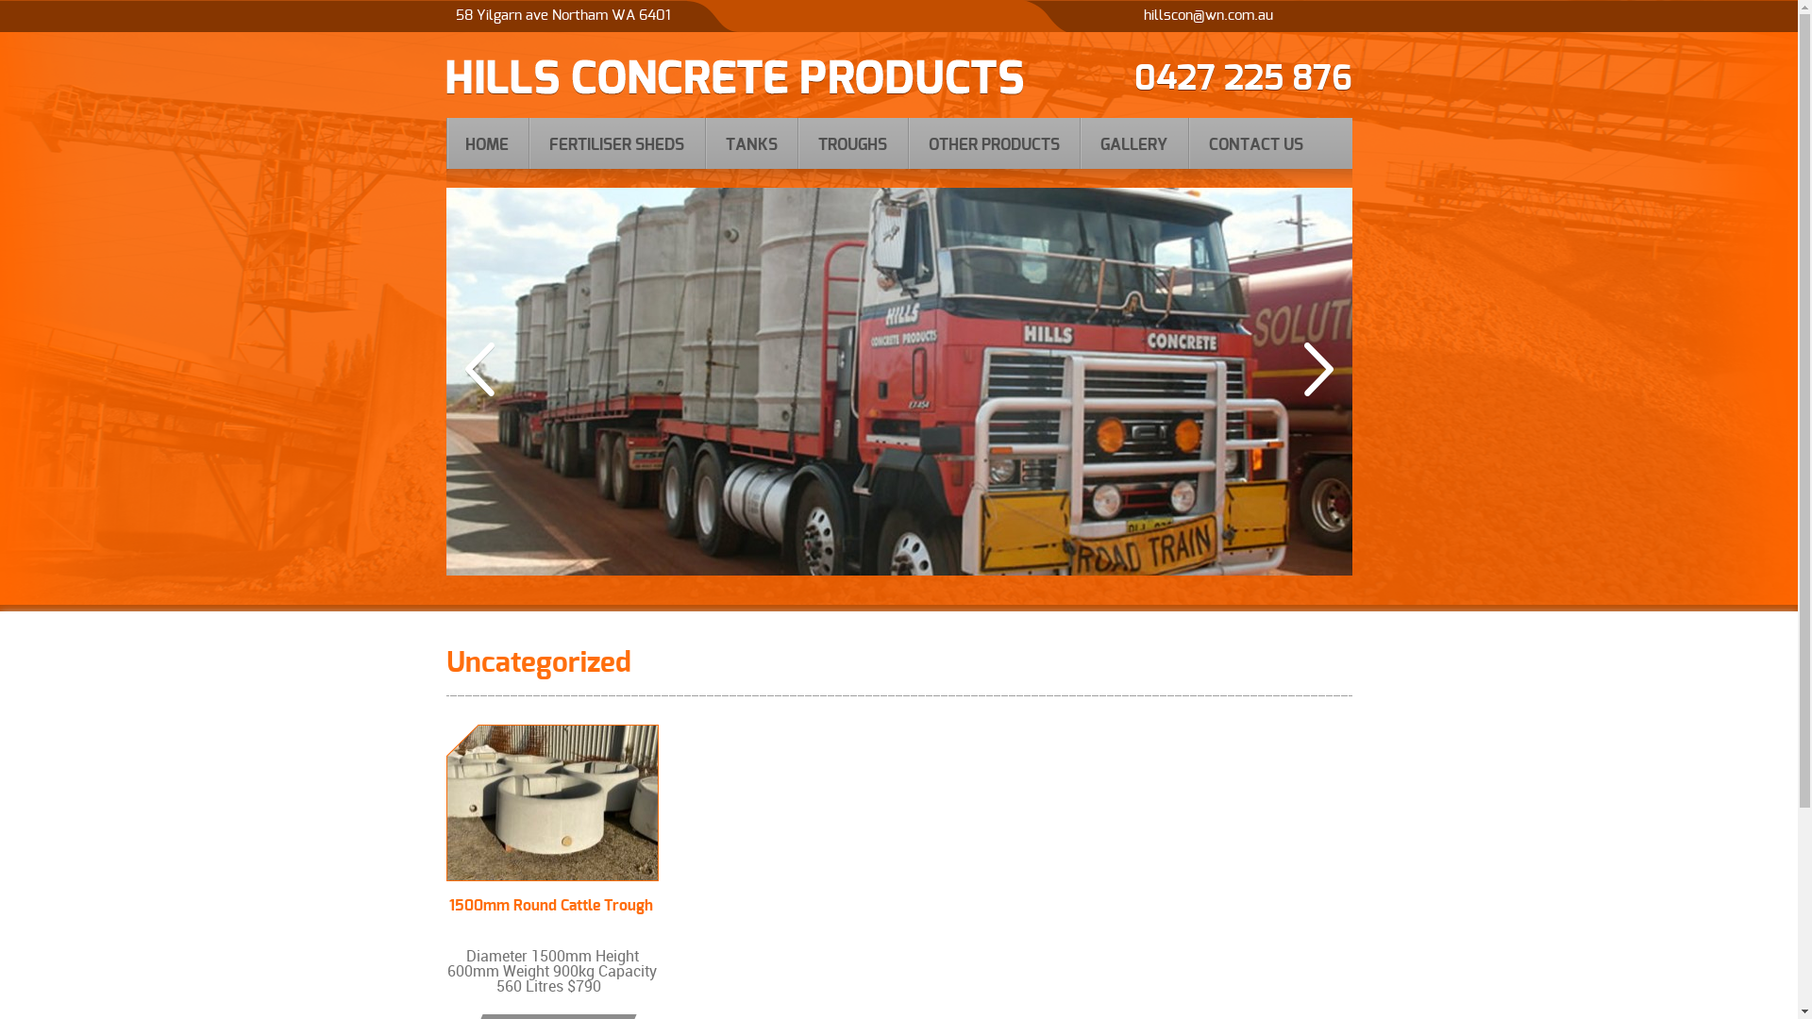 This screenshot has width=1812, height=1019. I want to click on TANKS, so click(751, 143).